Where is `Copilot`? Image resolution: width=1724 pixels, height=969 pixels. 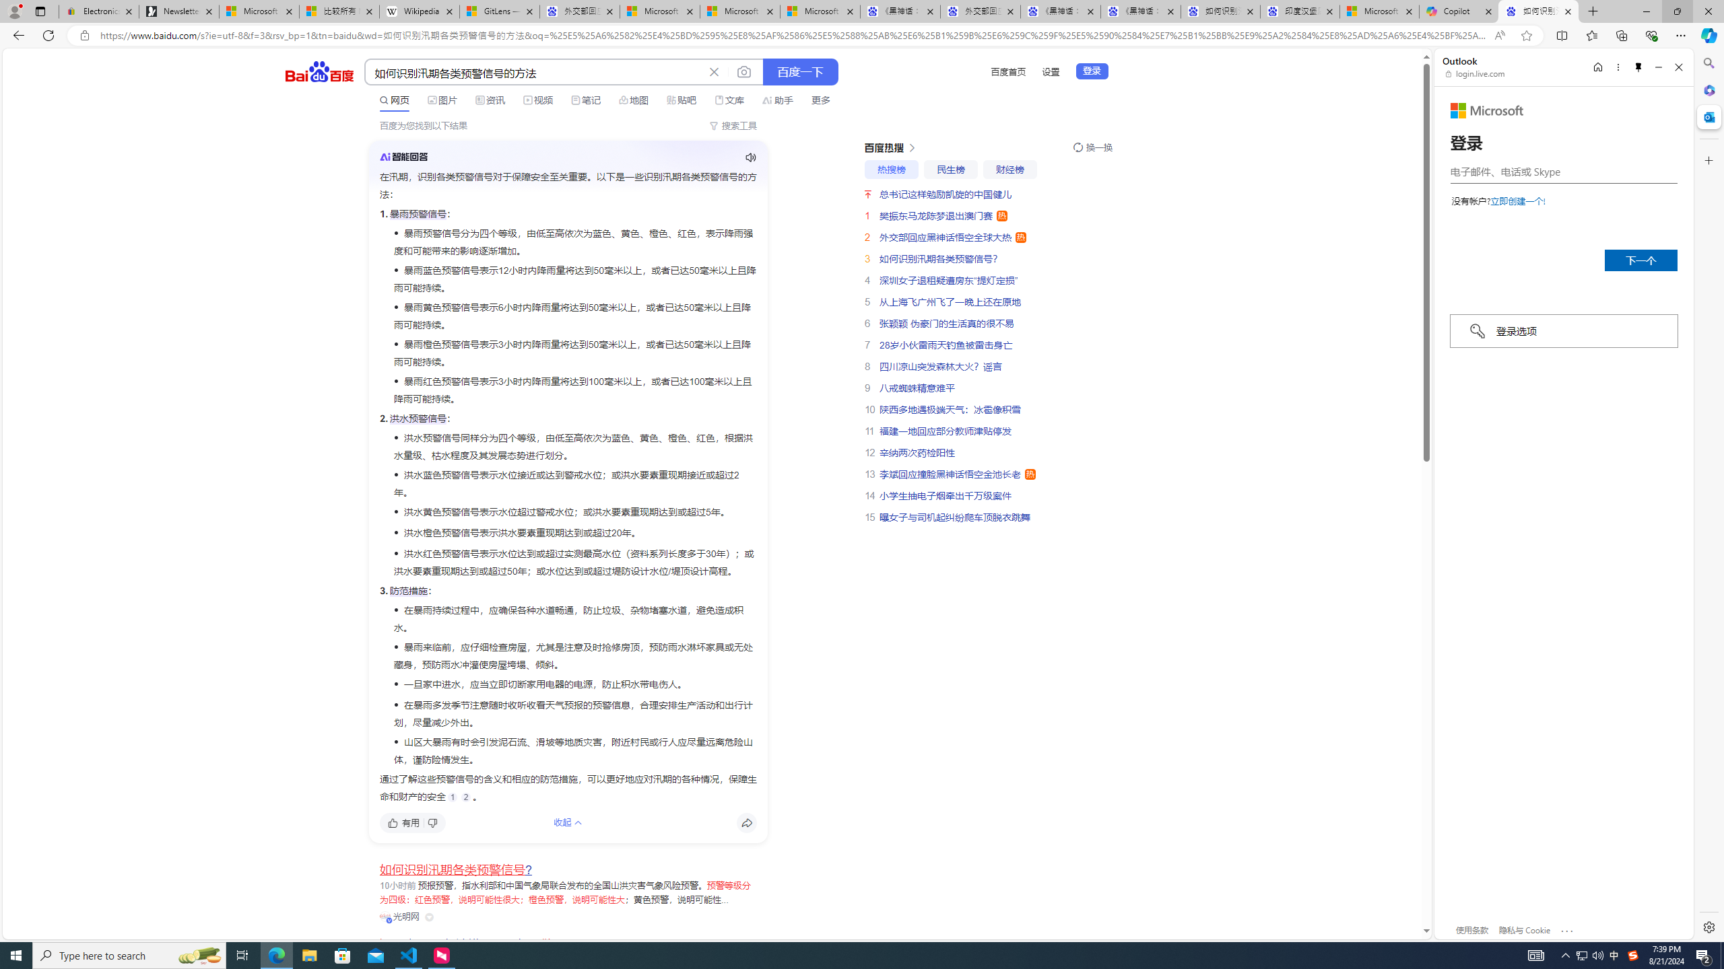
Copilot is located at coordinates (1459, 11).